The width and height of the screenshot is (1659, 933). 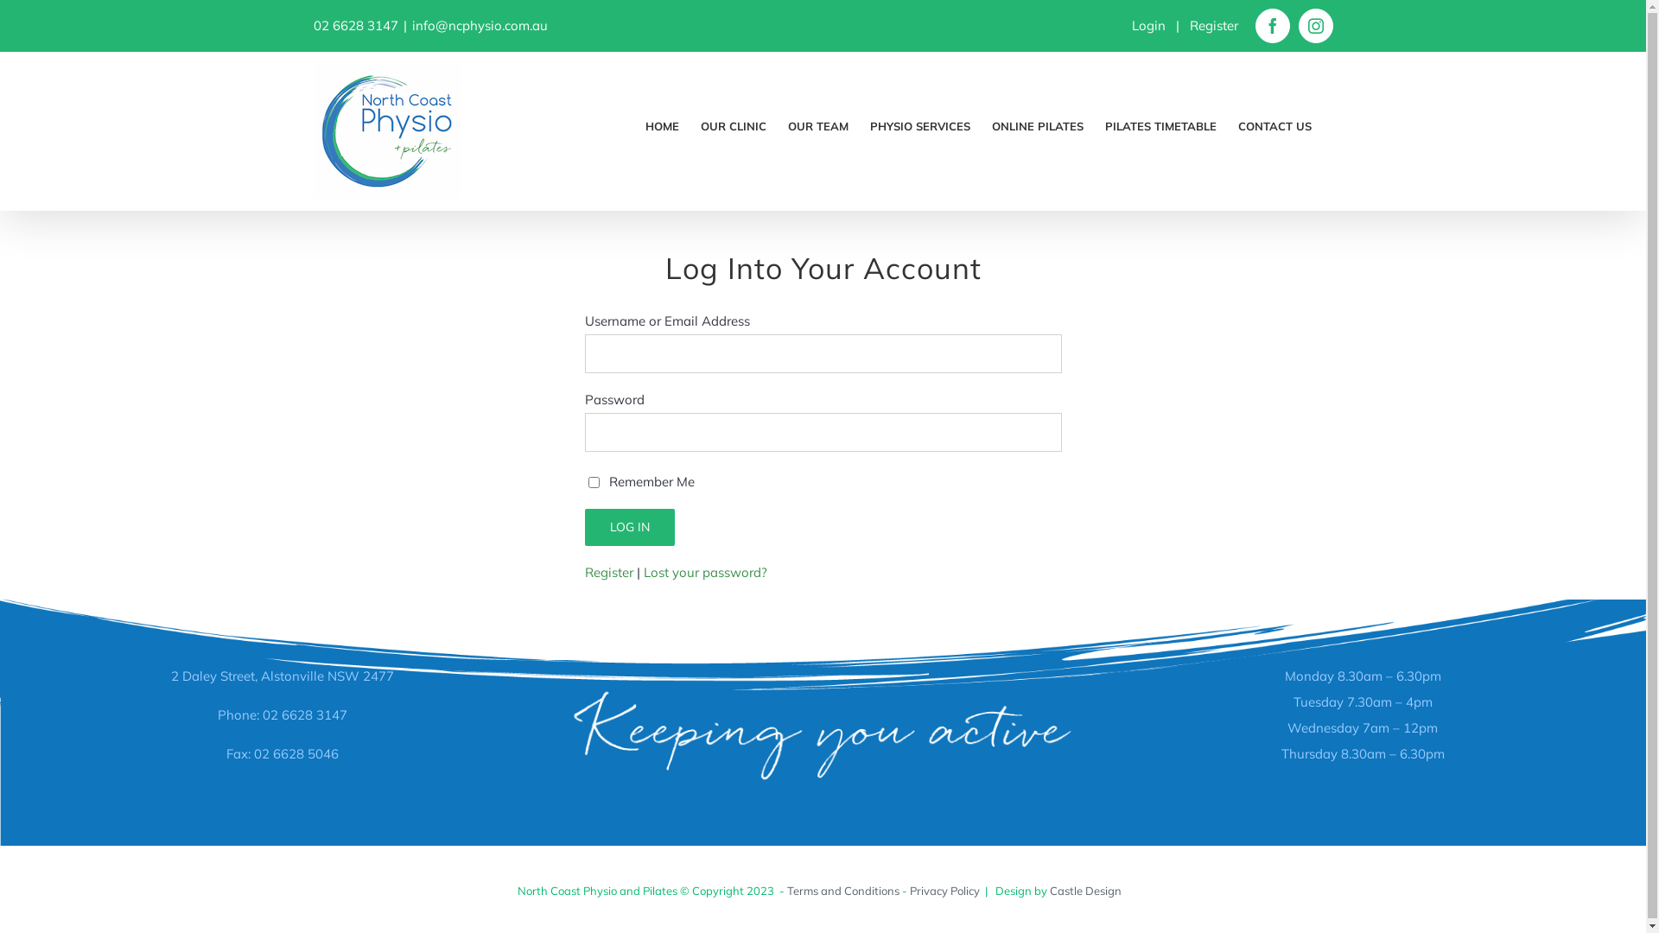 I want to click on ONLINE PILATES, so click(x=1038, y=122).